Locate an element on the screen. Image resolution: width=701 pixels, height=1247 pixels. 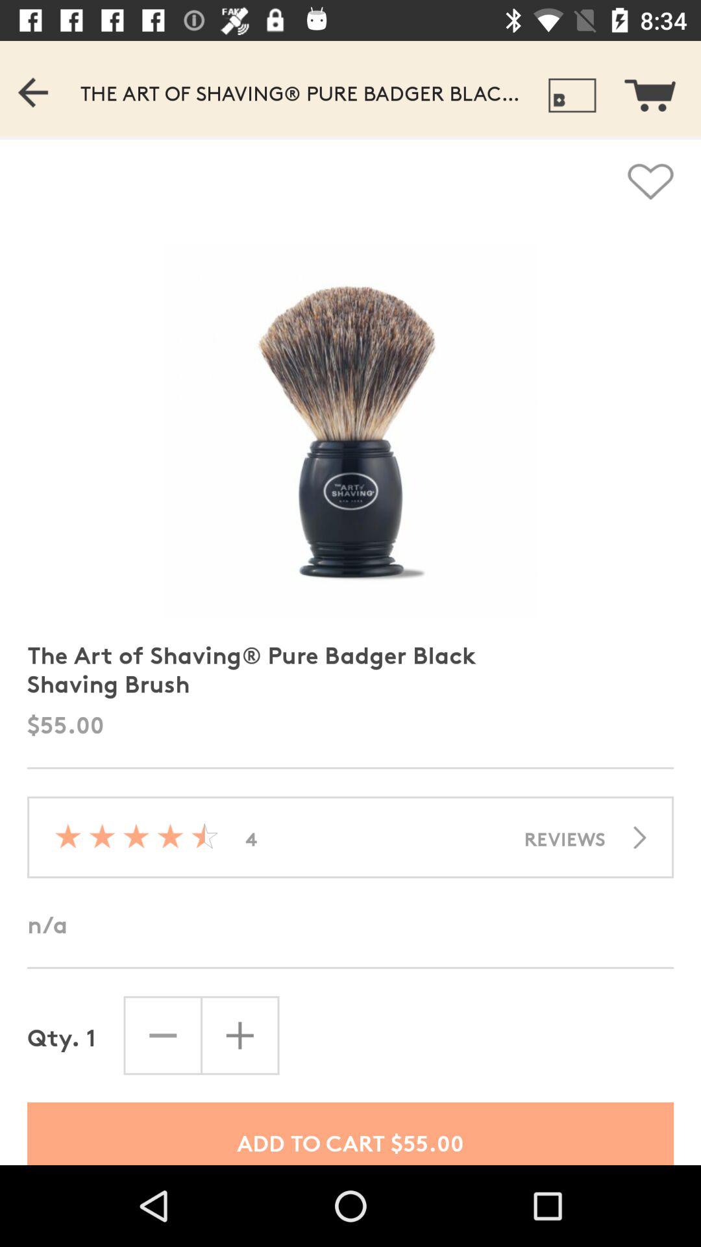
press item below qty. 1 is located at coordinates (350, 1133).